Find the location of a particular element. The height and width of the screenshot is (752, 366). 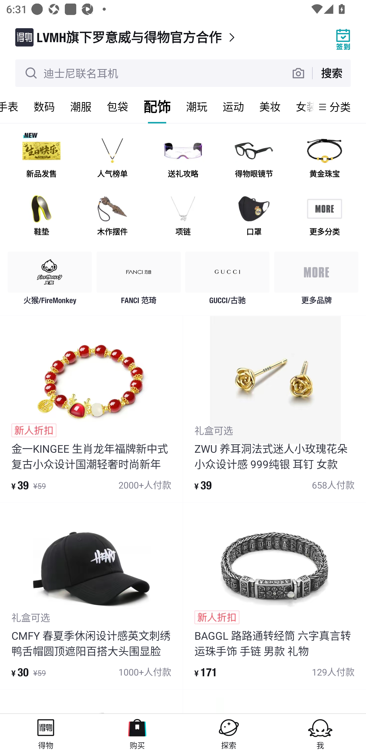

更多分类 is located at coordinates (324, 216).